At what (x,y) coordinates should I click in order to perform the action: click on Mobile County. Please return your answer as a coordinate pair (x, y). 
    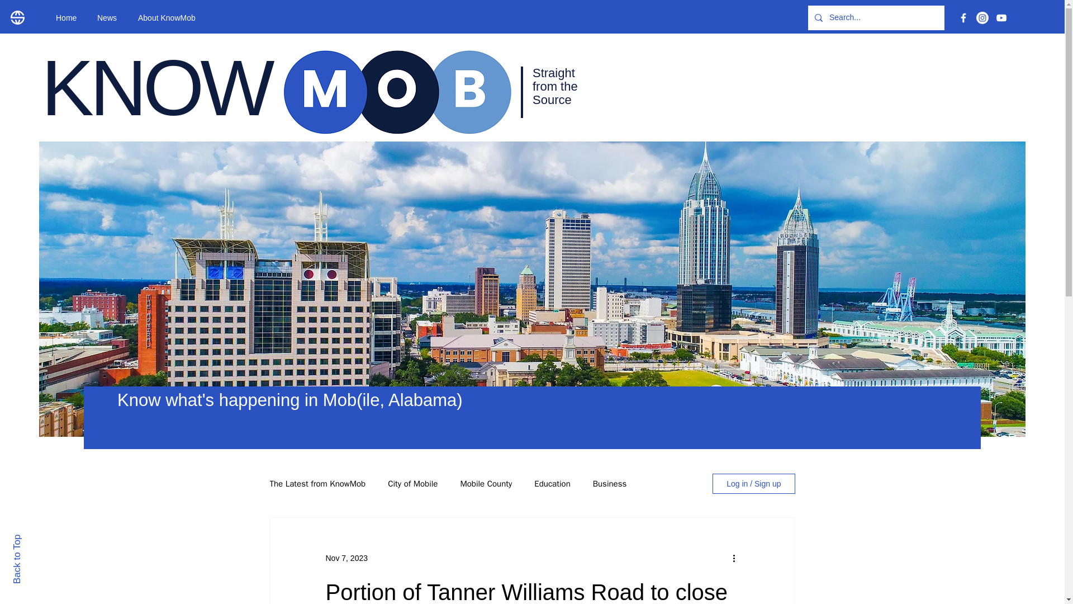
    Looking at the image, I should click on (486, 484).